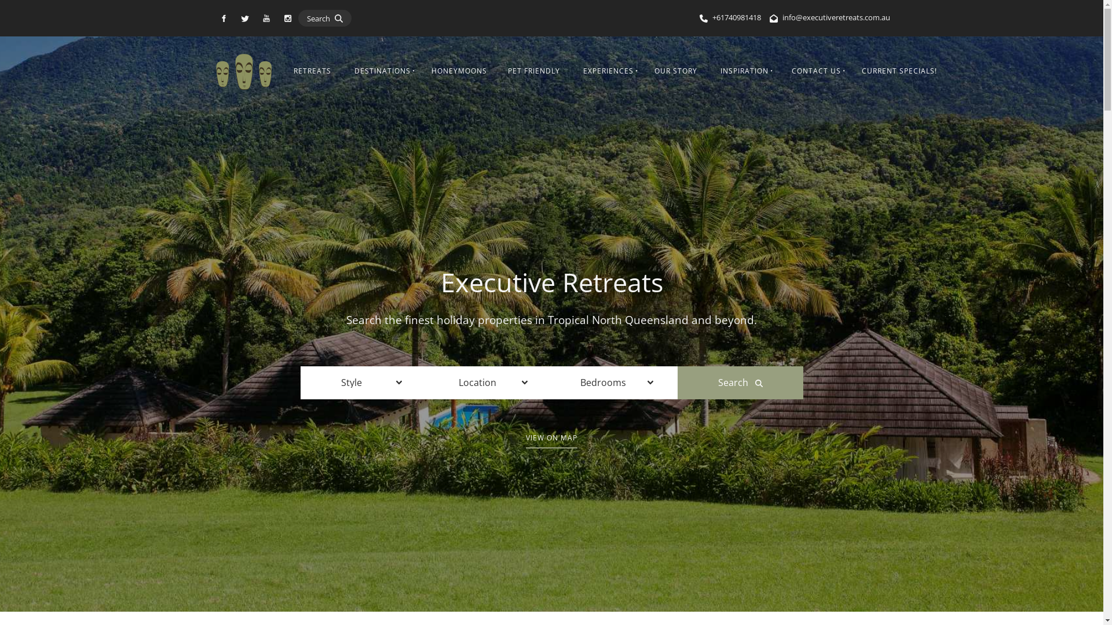 The width and height of the screenshot is (1112, 625). I want to click on RETREATS, so click(313, 72).